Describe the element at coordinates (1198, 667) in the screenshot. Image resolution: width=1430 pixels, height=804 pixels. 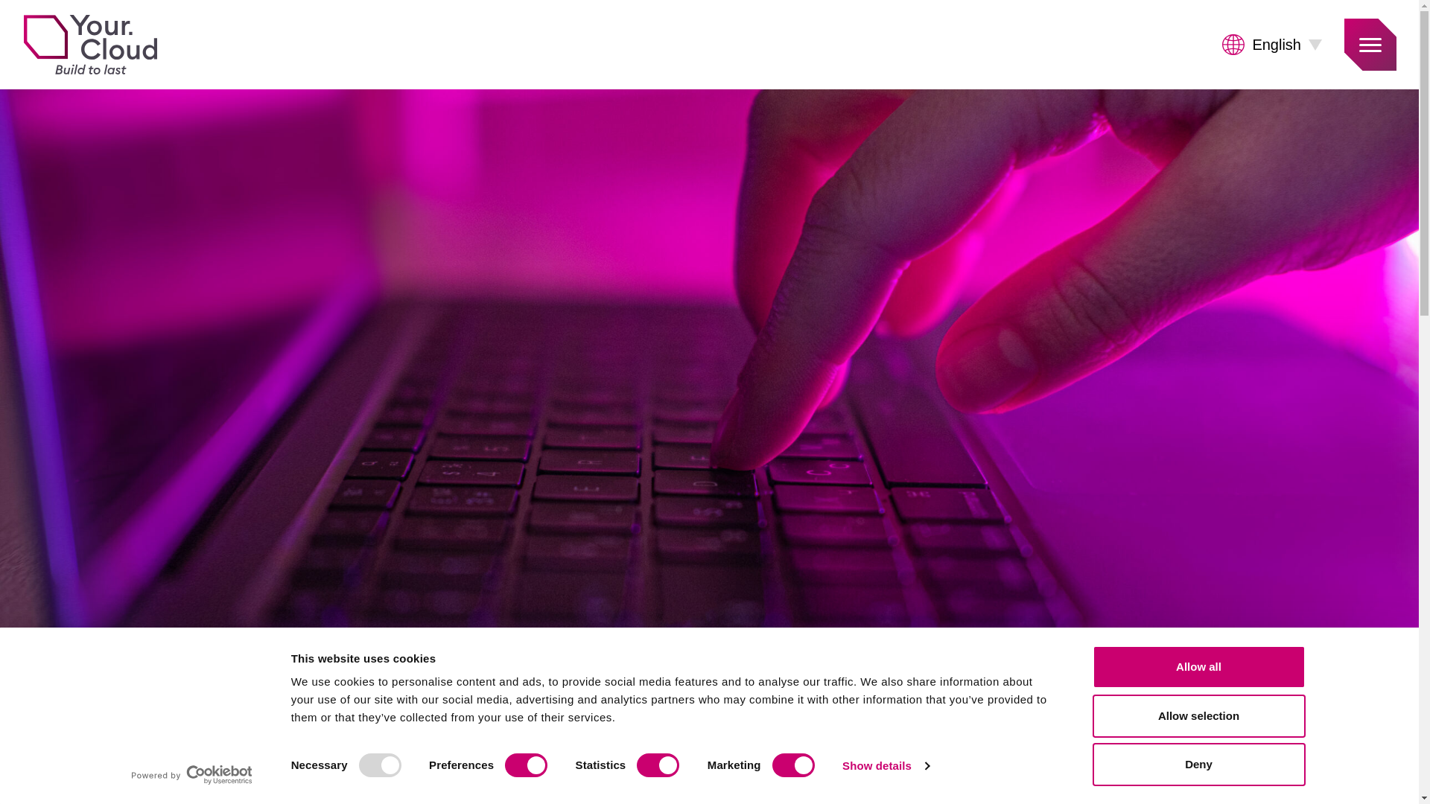
I see `Allow all` at that location.